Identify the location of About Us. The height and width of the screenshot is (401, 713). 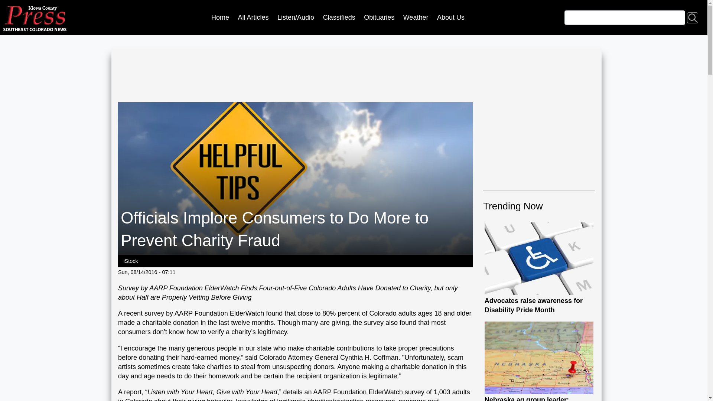
(379, 17).